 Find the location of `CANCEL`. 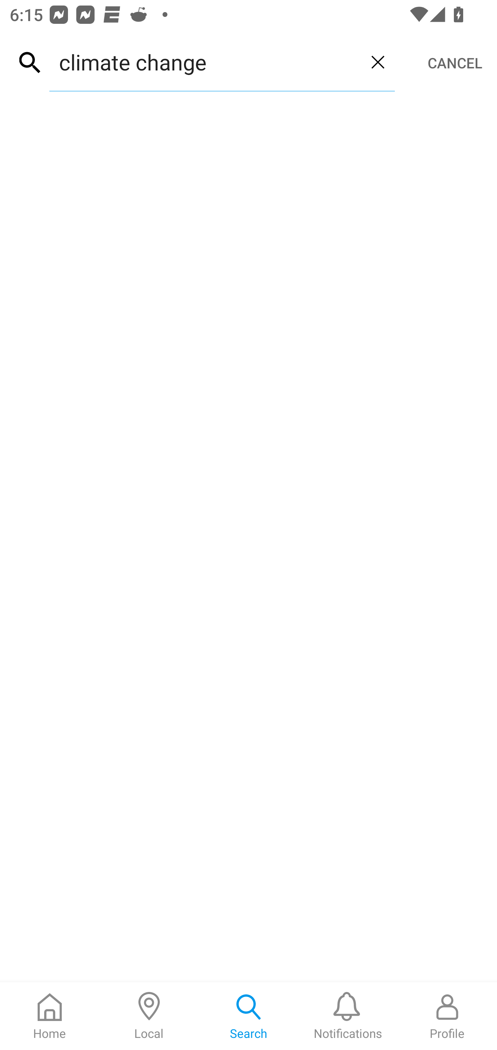

CANCEL is located at coordinates (455, 63).